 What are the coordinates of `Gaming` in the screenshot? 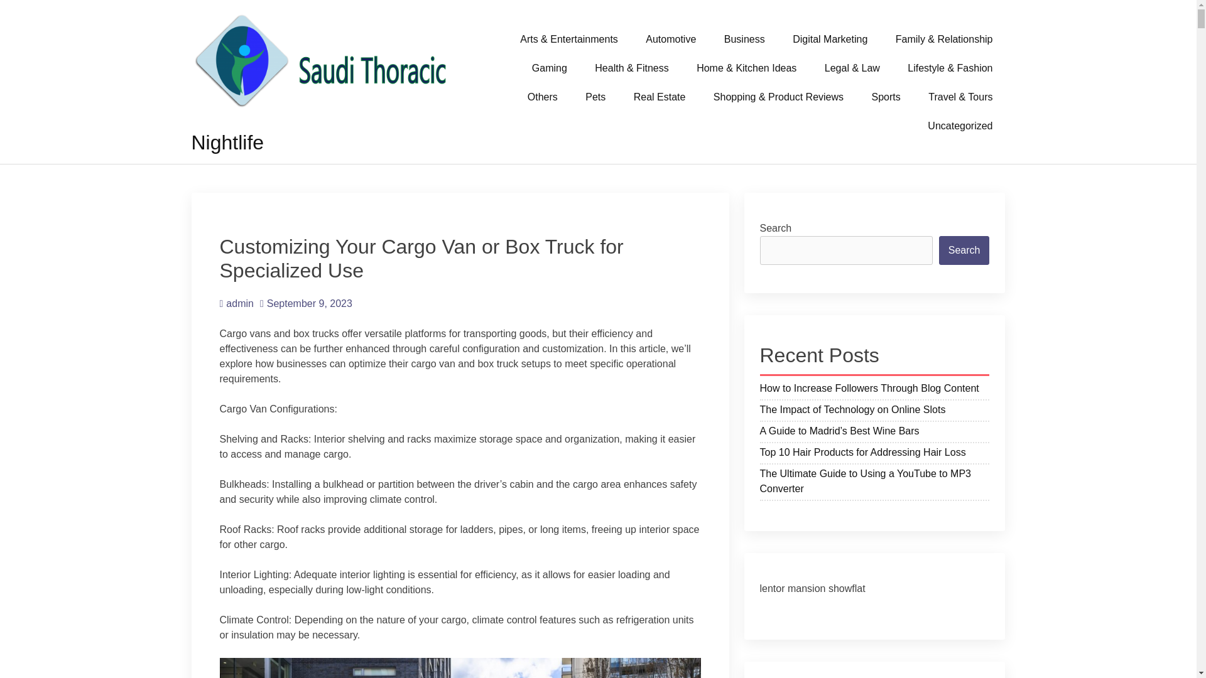 It's located at (550, 68).